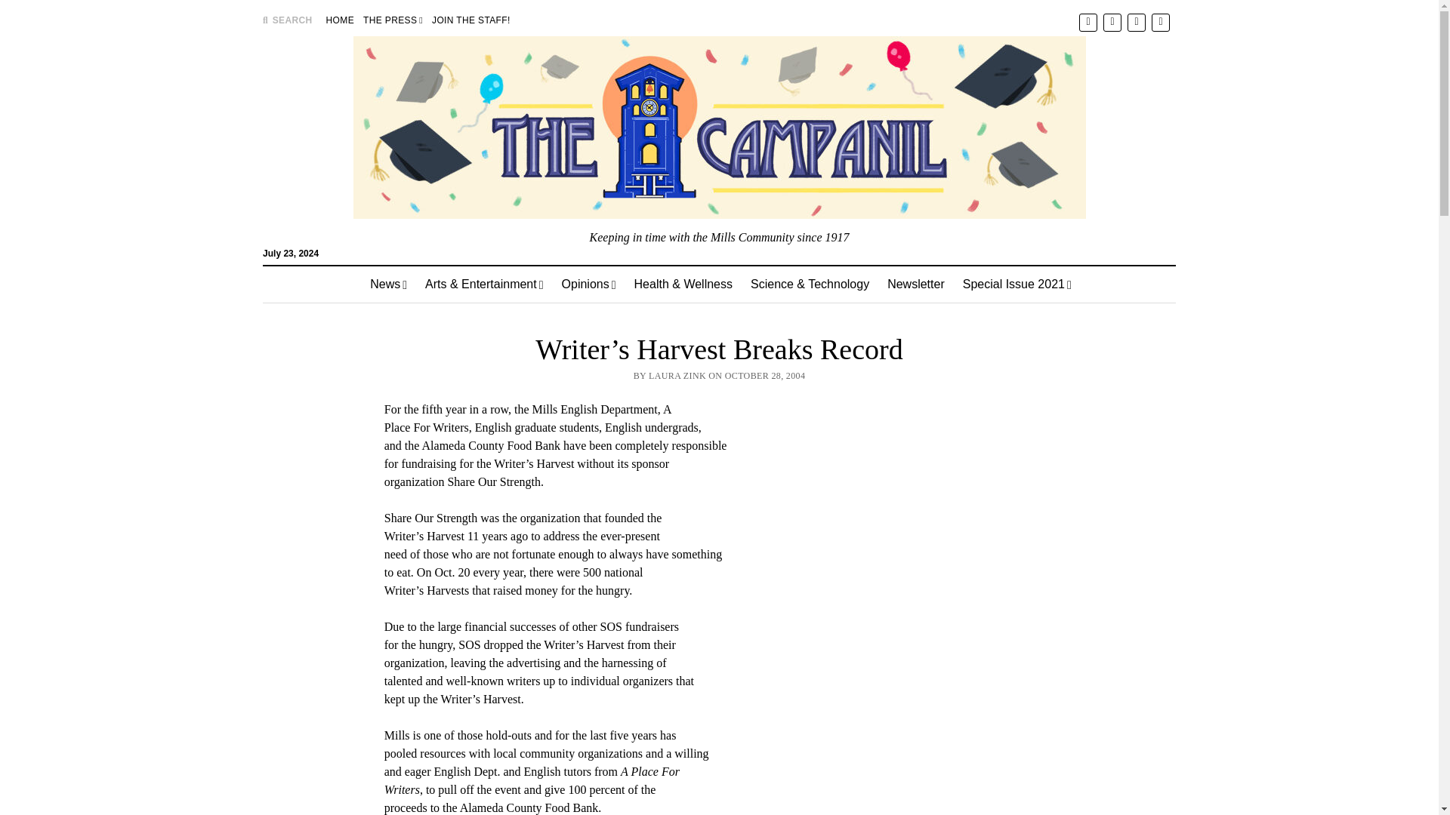 Image resolution: width=1450 pixels, height=815 pixels. Describe the element at coordinates (471, 20) in the screenshot. I see `JOIN THE STAFF!` at that location.